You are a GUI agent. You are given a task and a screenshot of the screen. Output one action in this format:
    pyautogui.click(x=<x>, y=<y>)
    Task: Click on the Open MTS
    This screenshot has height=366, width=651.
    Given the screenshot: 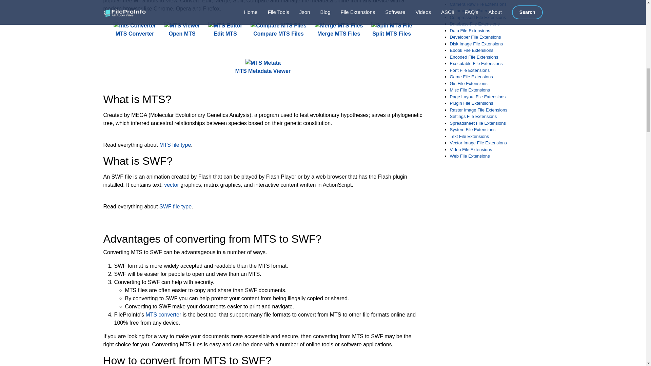 What is the action you would take?
    pyautogui.click(x=182, y=30)
    